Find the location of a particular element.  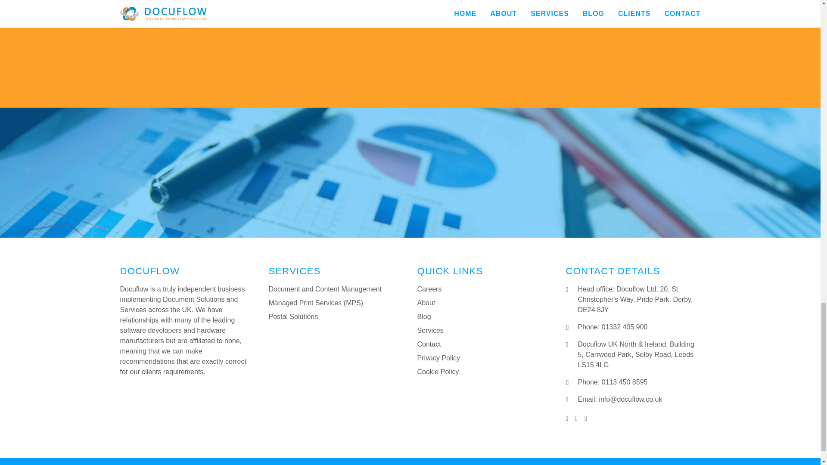

Document and Content Management is located at coordinates (325, 289).